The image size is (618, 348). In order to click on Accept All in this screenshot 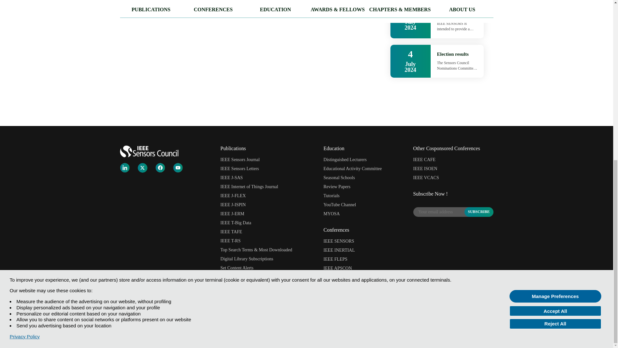, I will do `click(555, 15)`.